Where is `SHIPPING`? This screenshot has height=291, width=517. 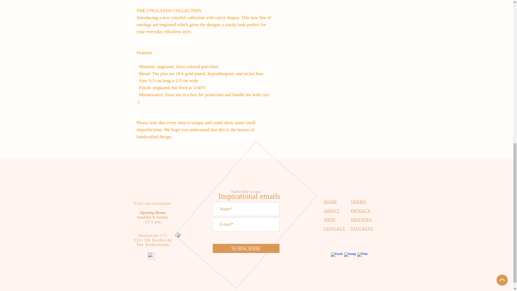
SHIPPING is located at coordinates (361, 219).